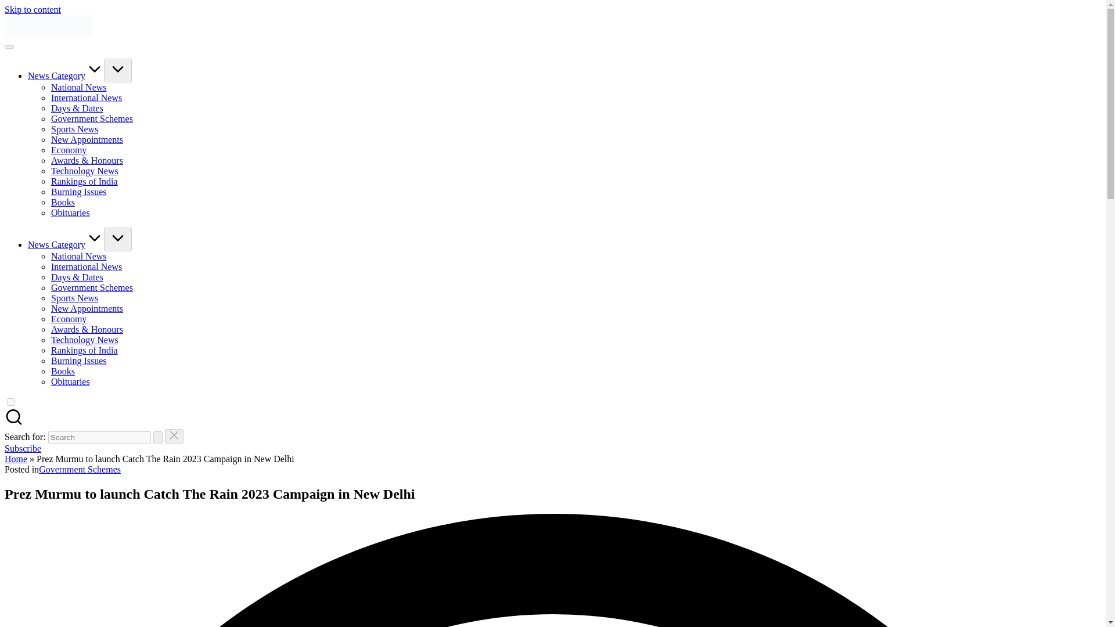  I want to click on Economy, so click(69, 319).